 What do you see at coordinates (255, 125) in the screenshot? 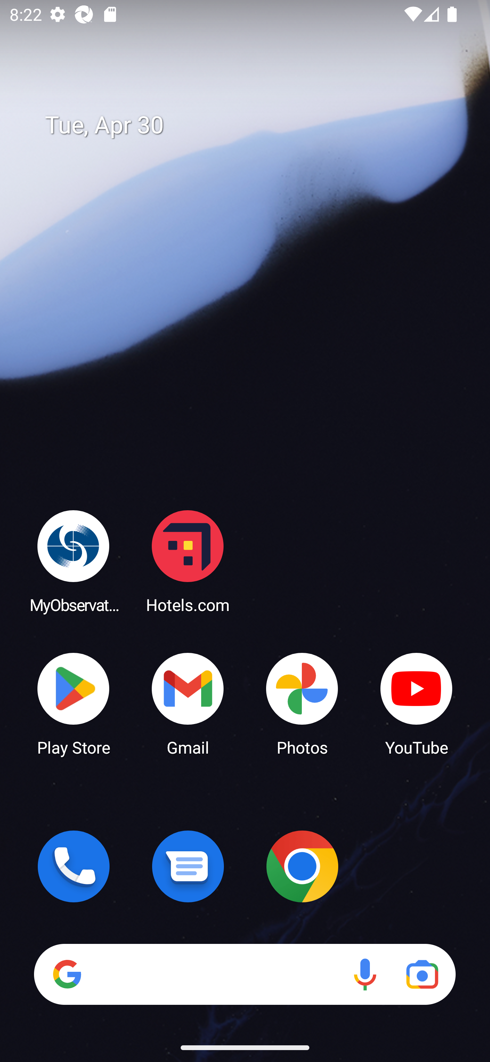
I see `Tue, Apr 30` at bounding box center [255, 125].